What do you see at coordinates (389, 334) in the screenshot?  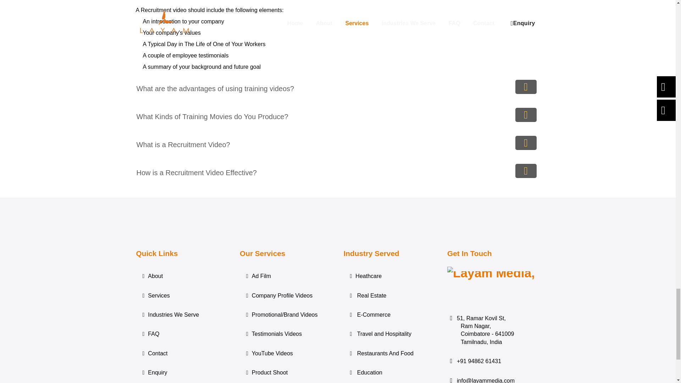 I see `Travel and Hospitality` at bounding box center [389, 334].